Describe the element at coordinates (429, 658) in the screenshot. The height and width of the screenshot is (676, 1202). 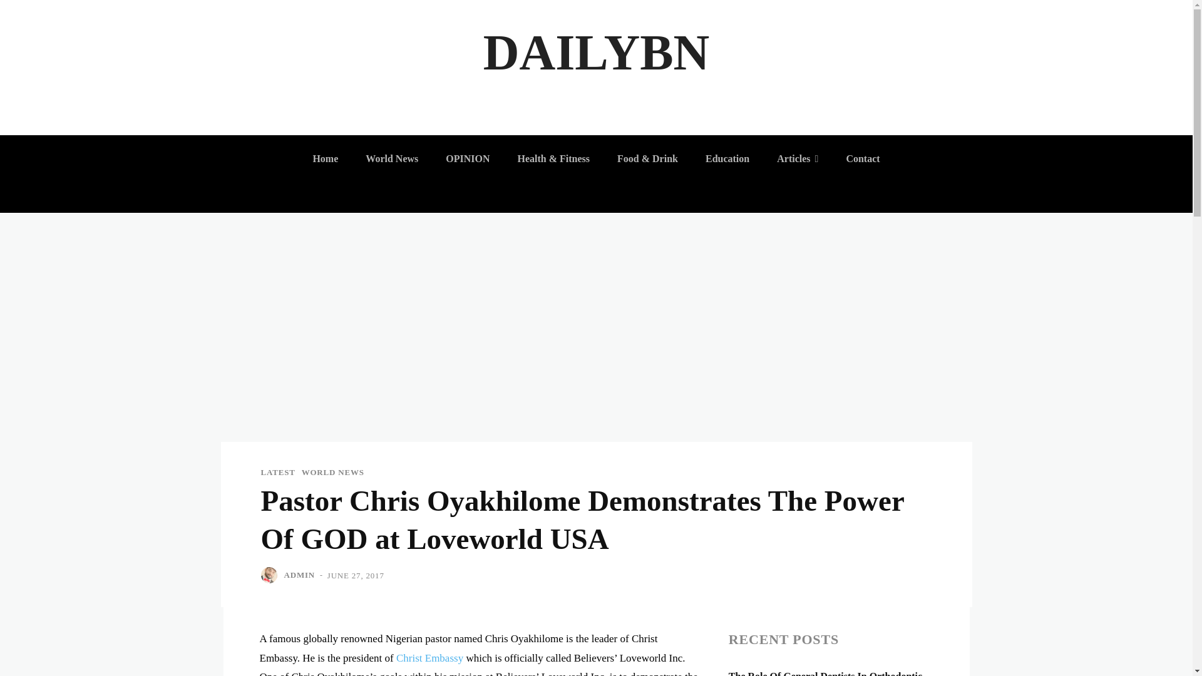
I see `Christ Embassy` at that location.